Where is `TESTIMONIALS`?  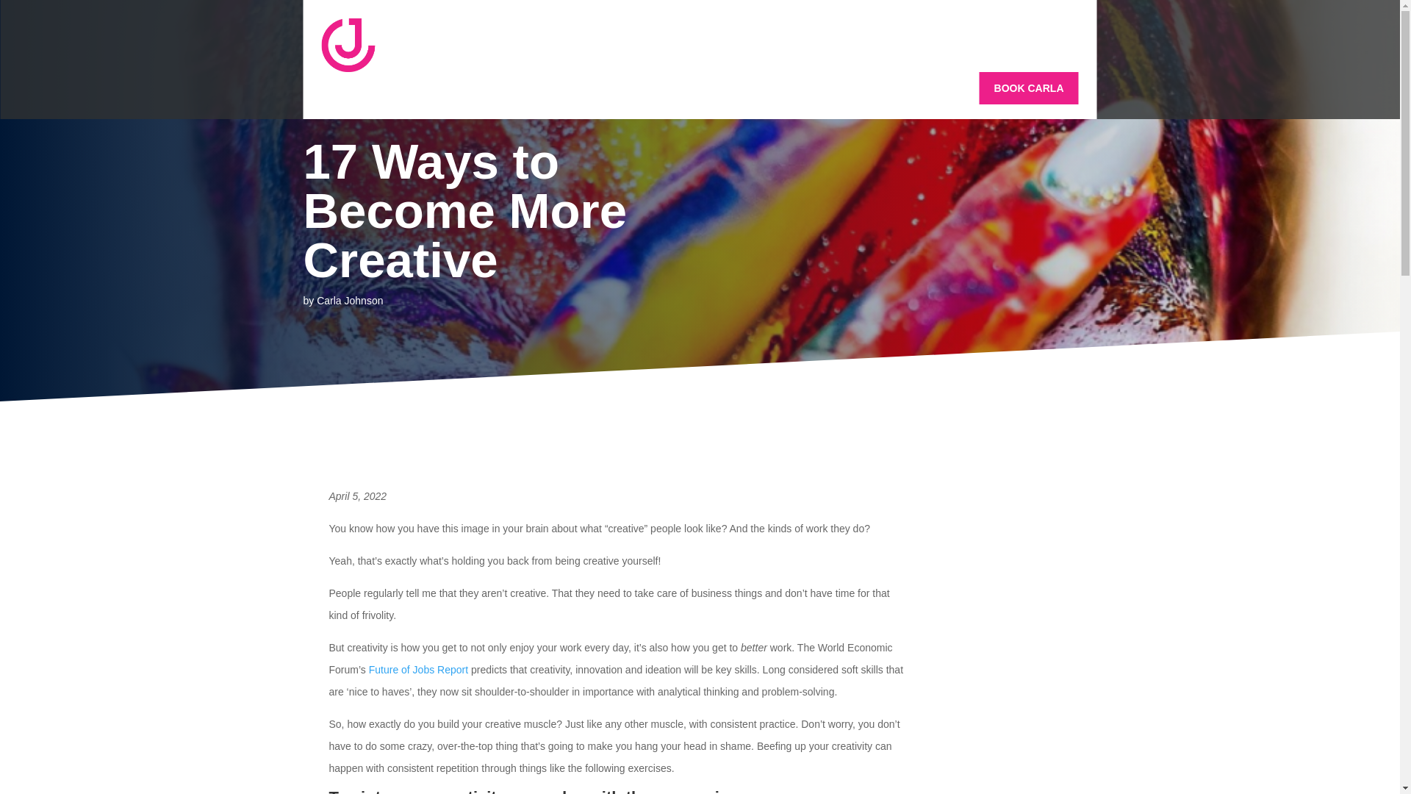
TESTIMONIALS is located at coordinates (927, 88).